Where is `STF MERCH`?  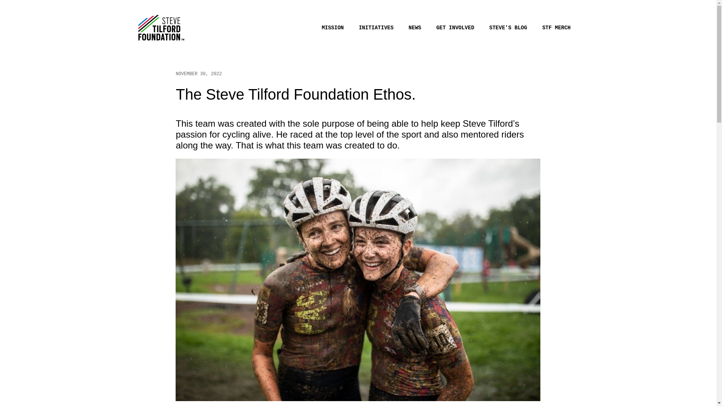 STF MERCH is located at coordinates (557, 28).